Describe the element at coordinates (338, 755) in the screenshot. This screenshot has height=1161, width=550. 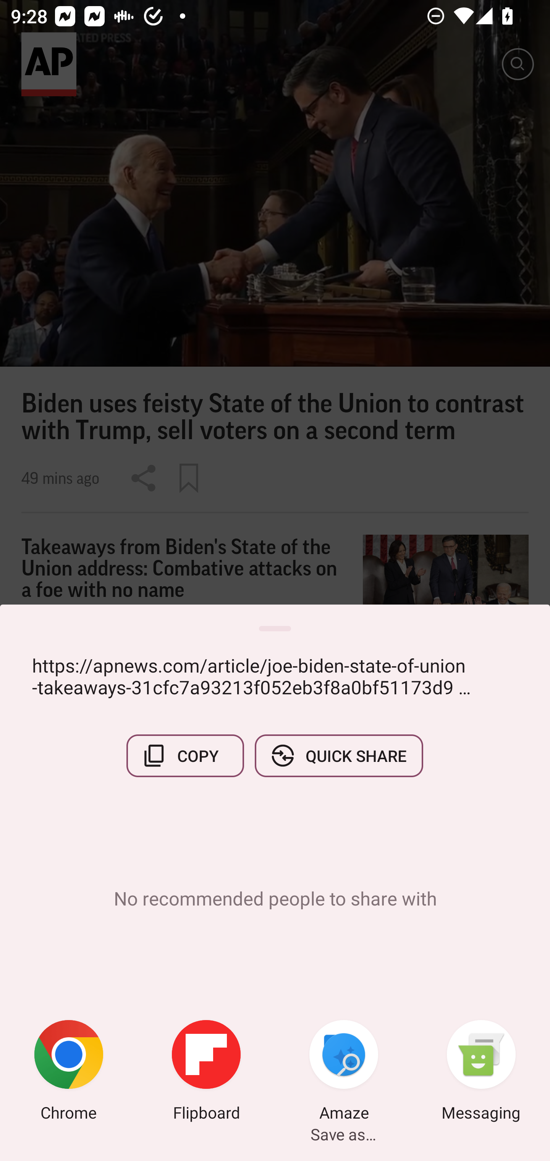
I see `QUICK SHARE` at that location.